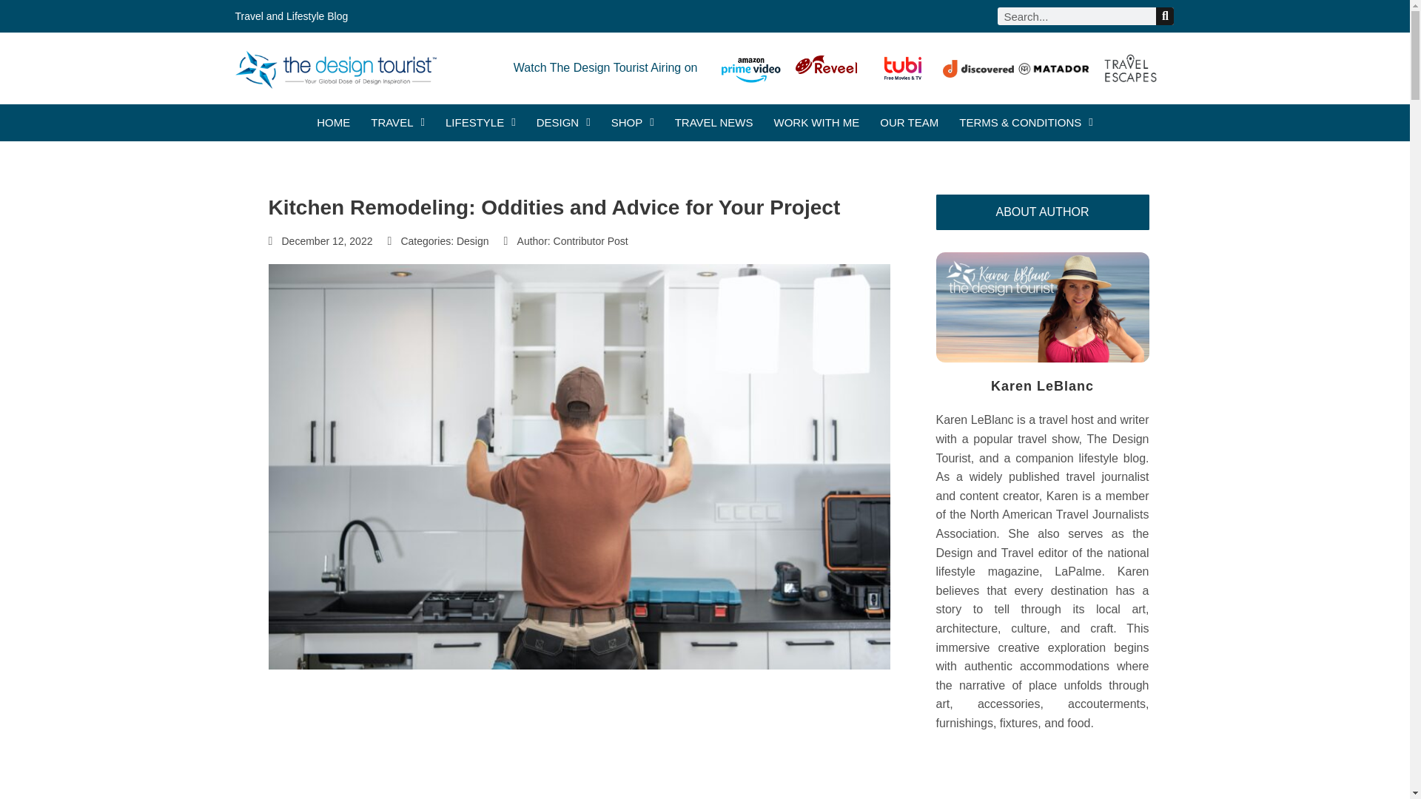 This screenshot has width=1421, height=799. What do you see at coordinates (1041, 778) in the screenshot?
I see `Advertisement` at bounding box center [1041, 778].